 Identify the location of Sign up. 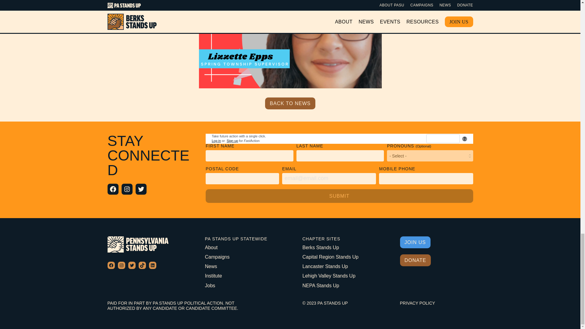
(232, 140).